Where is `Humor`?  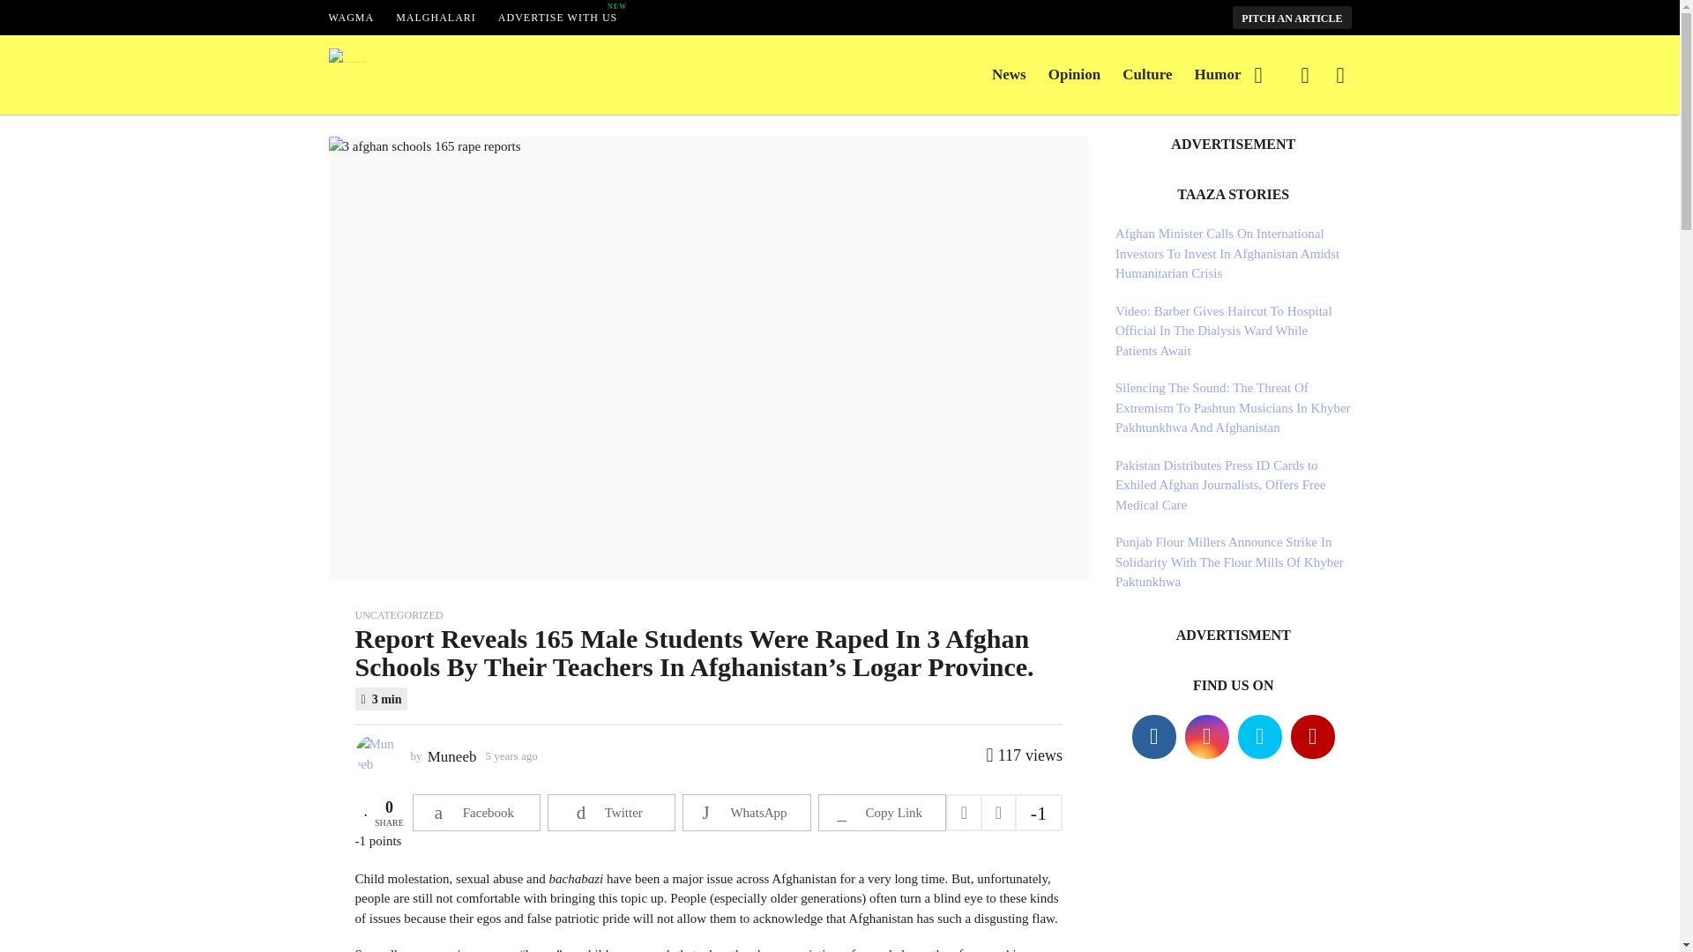 Humor is located at coordinates (1218, 74).